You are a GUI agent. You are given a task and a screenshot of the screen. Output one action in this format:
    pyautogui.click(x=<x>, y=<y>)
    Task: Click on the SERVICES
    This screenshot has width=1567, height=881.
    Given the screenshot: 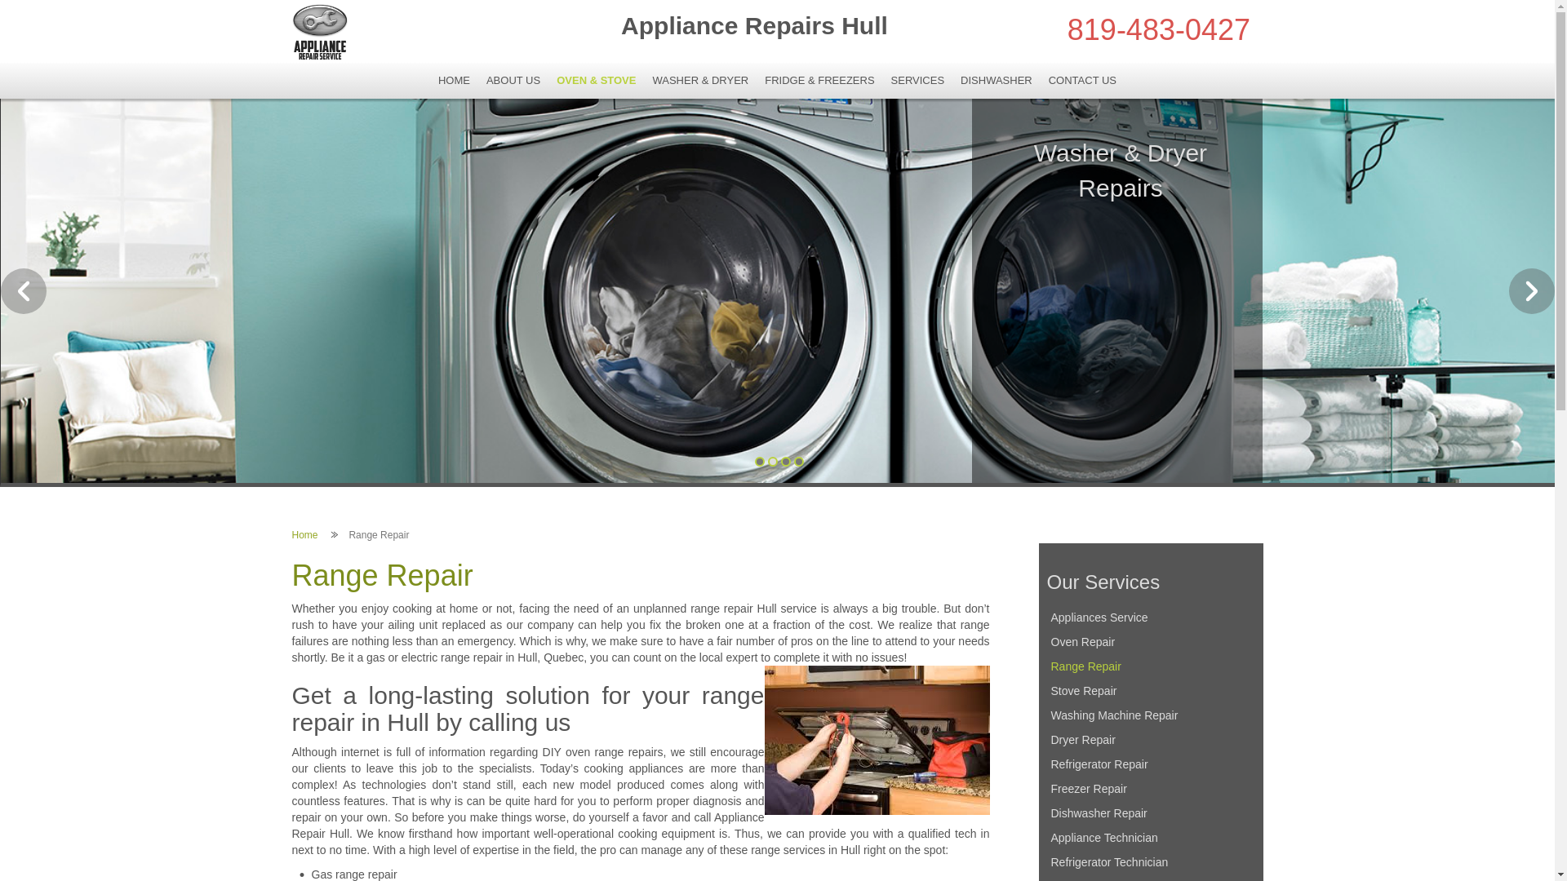 What is the action you would take?
    pyautogui.click(x=918, y=81)
    